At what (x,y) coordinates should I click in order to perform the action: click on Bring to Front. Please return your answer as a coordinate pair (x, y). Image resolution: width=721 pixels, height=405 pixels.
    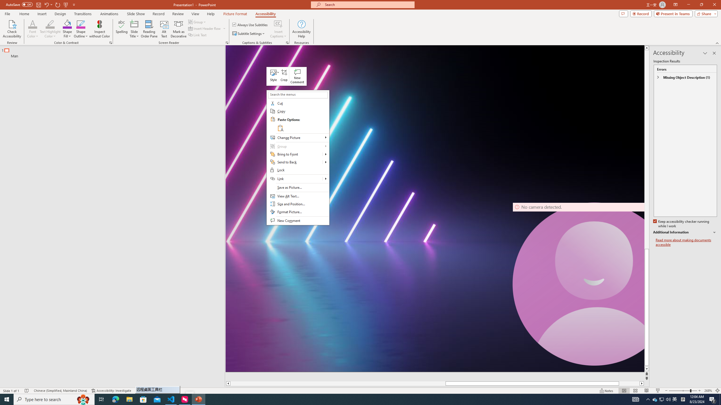
    Looking at the image, I should click on (295, 154).